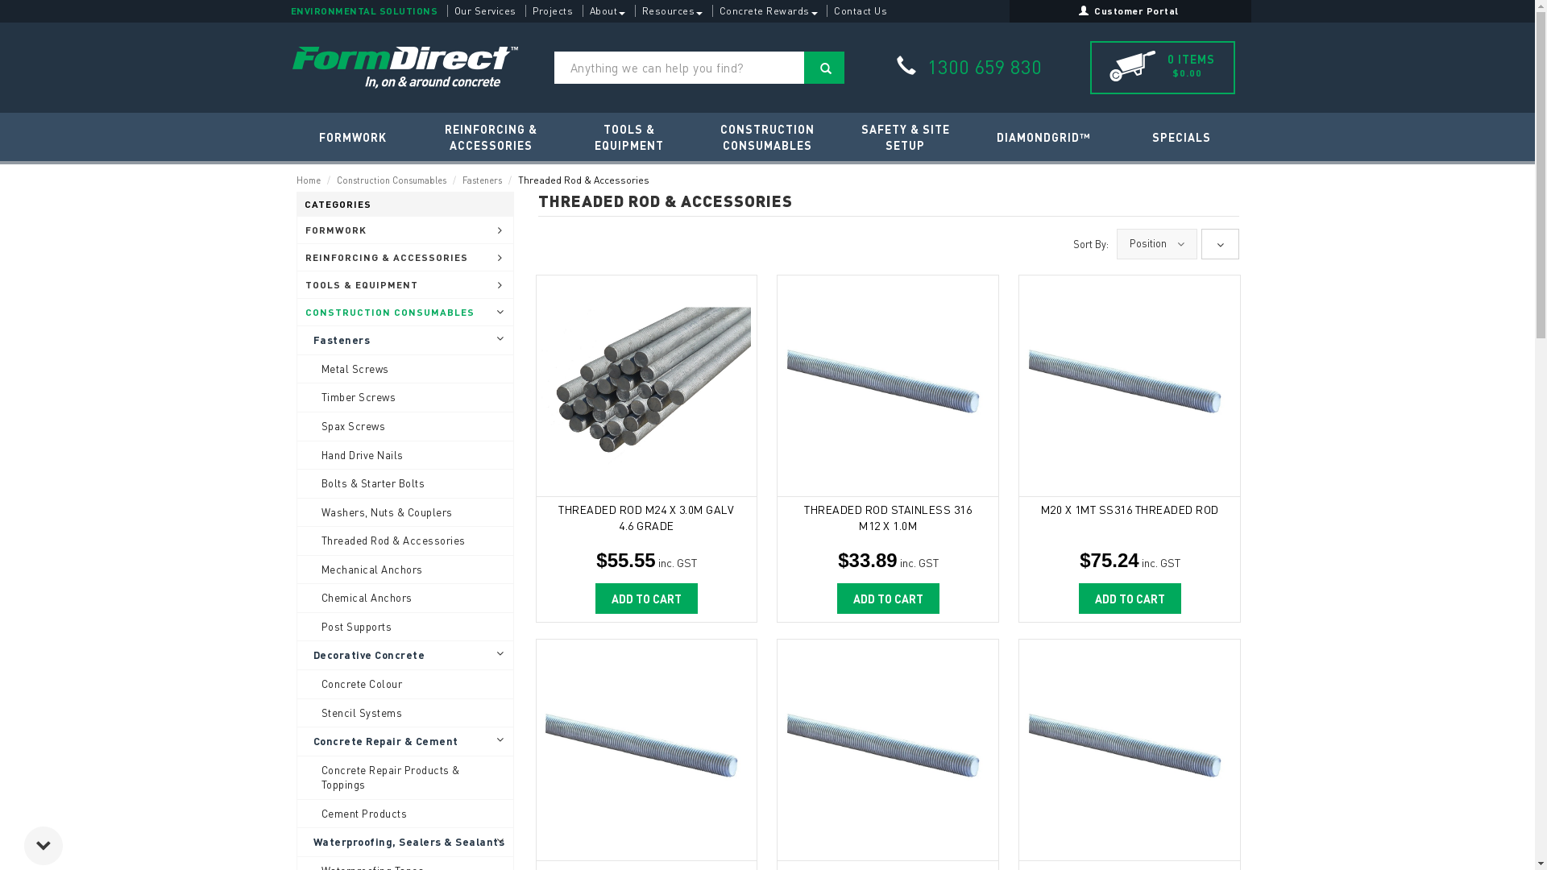 The image size is (1547, 870). I want to click on REINFORCING & ACCESSORIES, so click(405, 258).